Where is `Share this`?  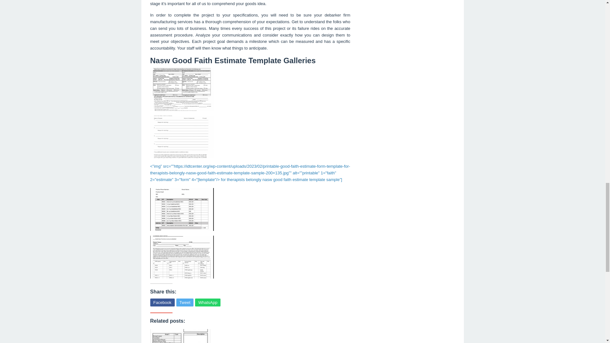 Share this is located at coordinates (162, 302).